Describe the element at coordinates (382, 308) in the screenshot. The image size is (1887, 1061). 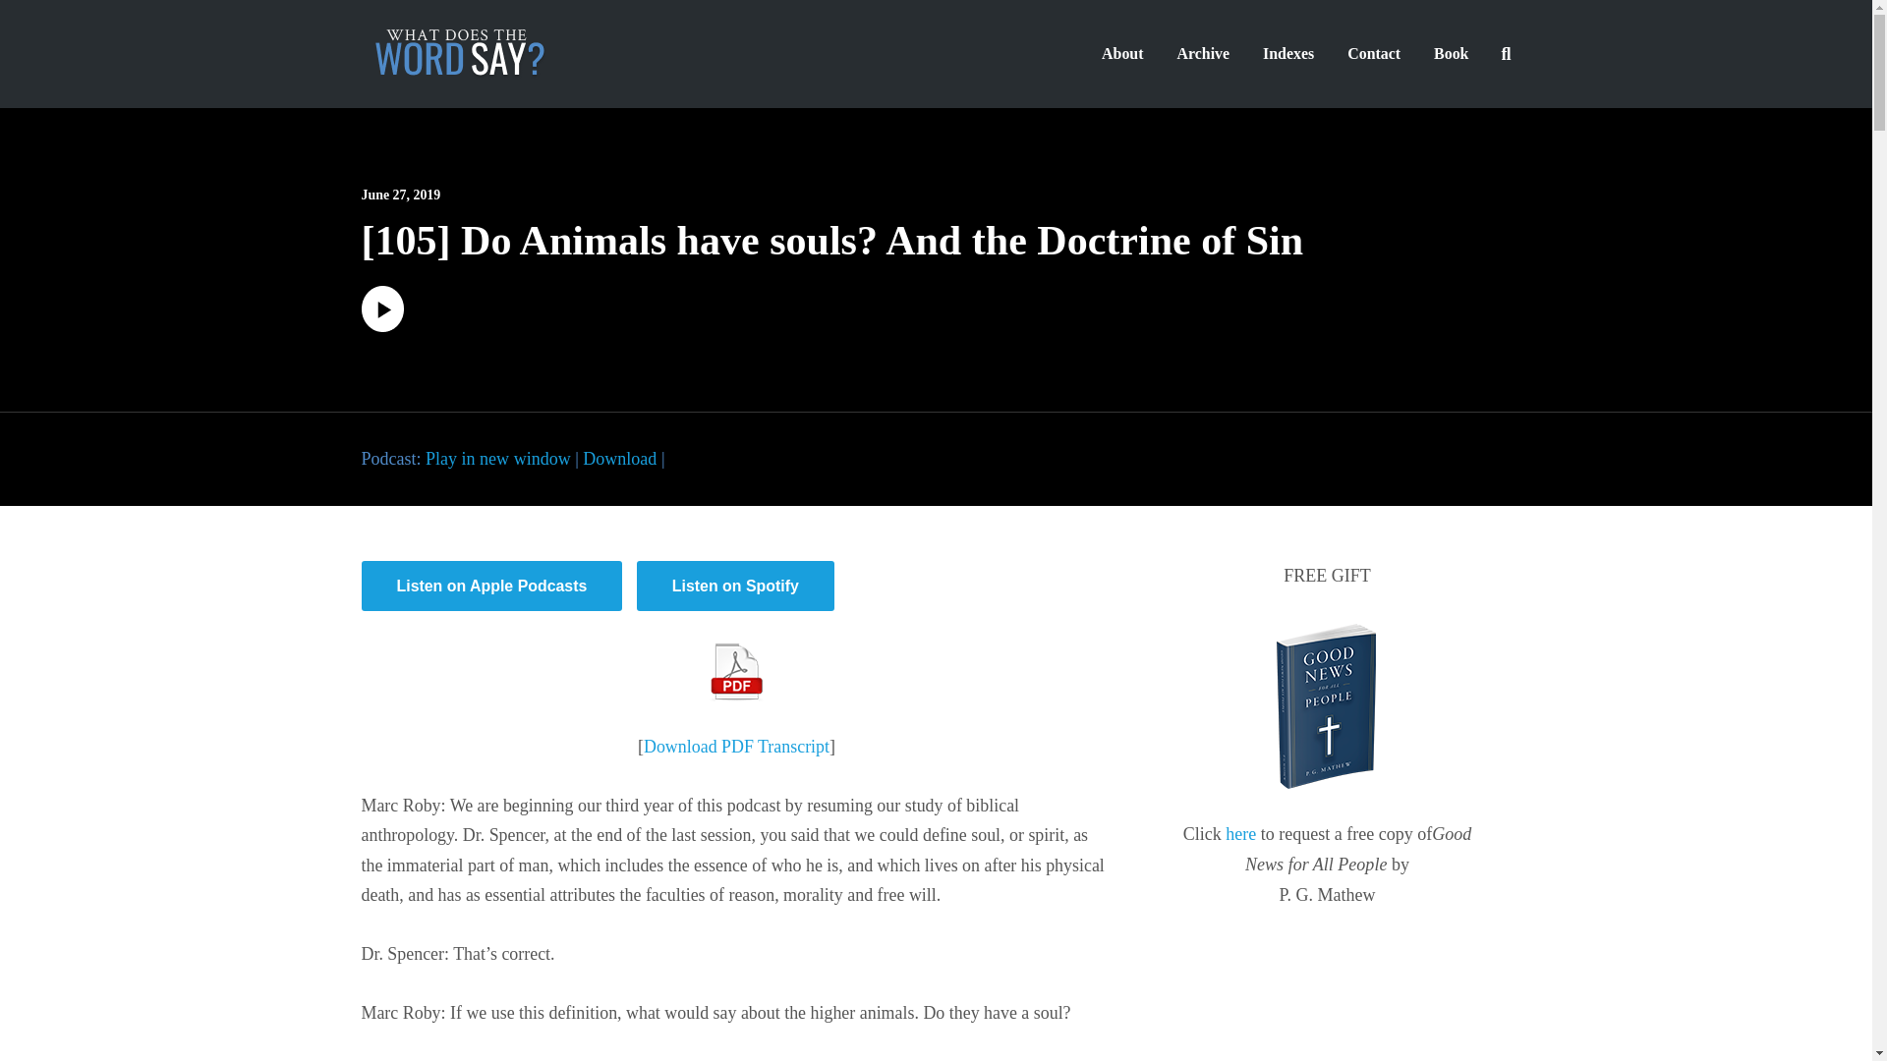
I see `Play` at that location.